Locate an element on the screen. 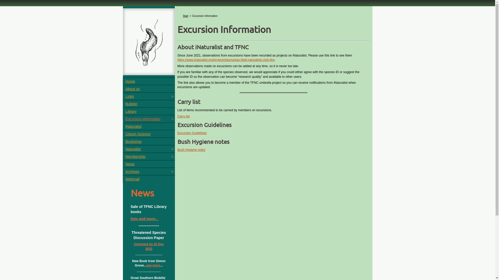  11 is located at coordinates (270, 10).